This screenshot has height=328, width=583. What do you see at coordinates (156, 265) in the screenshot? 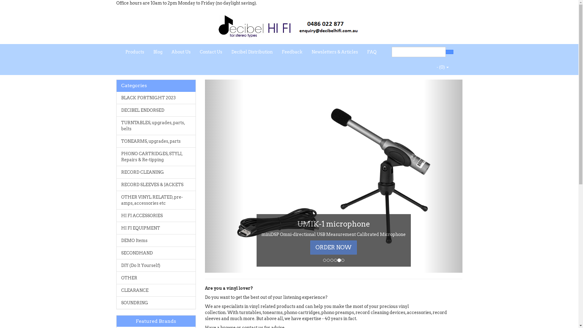
I see `DIY (Do It Yourself)` at bounding box center [156, 265].